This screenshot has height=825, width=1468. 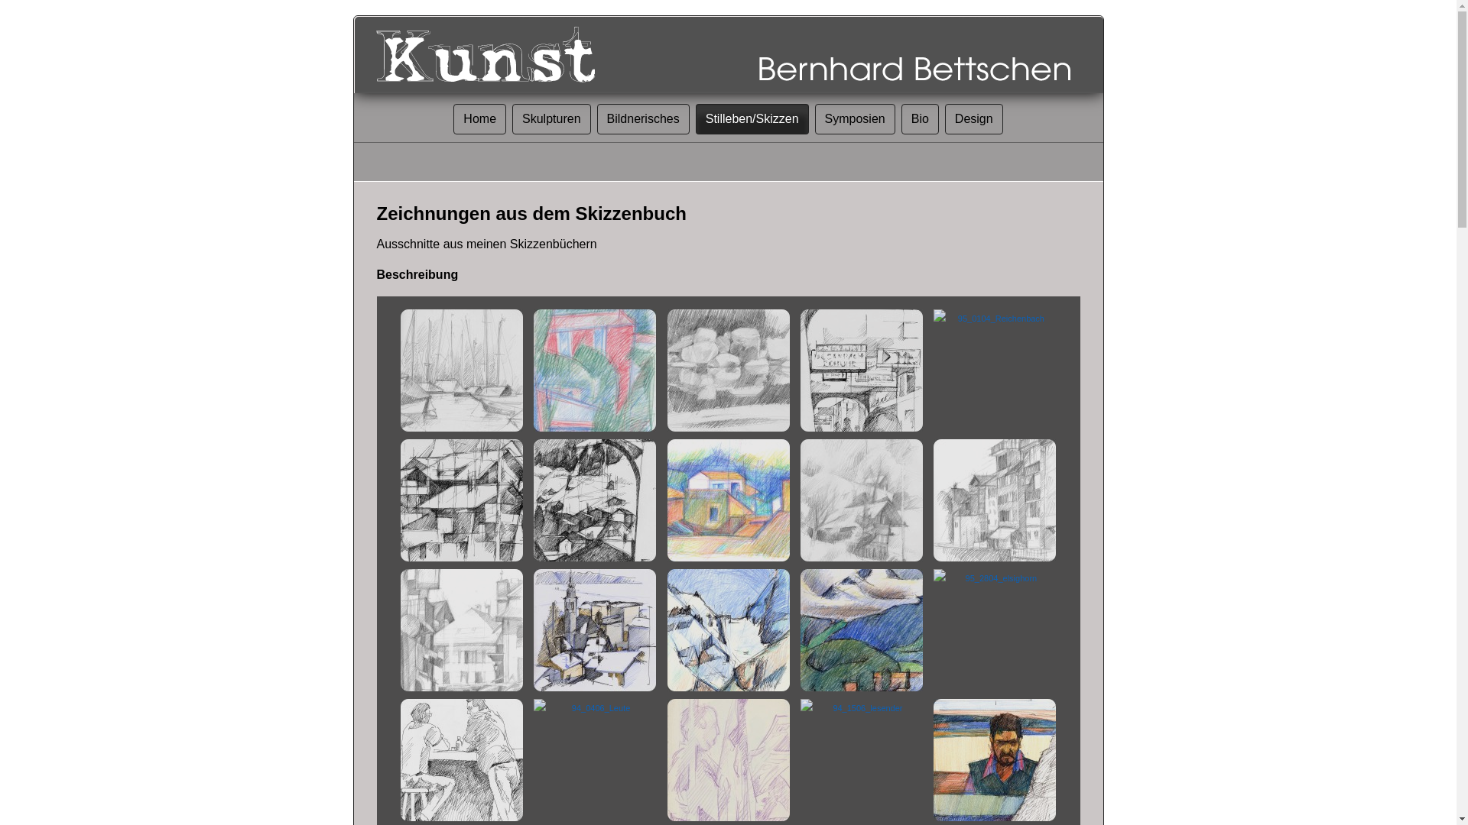 I want to click on 94_2803_Gamchiluecke, so click(x=728, y=629).